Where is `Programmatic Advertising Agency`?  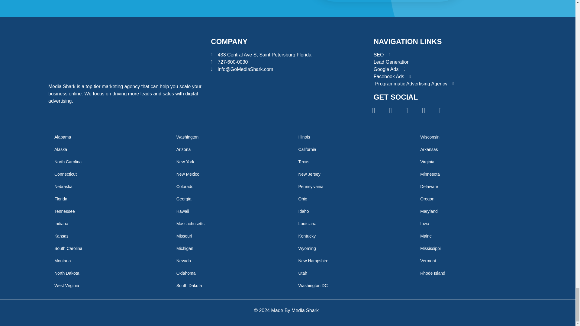
Programmatic Advertising Agency is located at coordinates (450, 83).